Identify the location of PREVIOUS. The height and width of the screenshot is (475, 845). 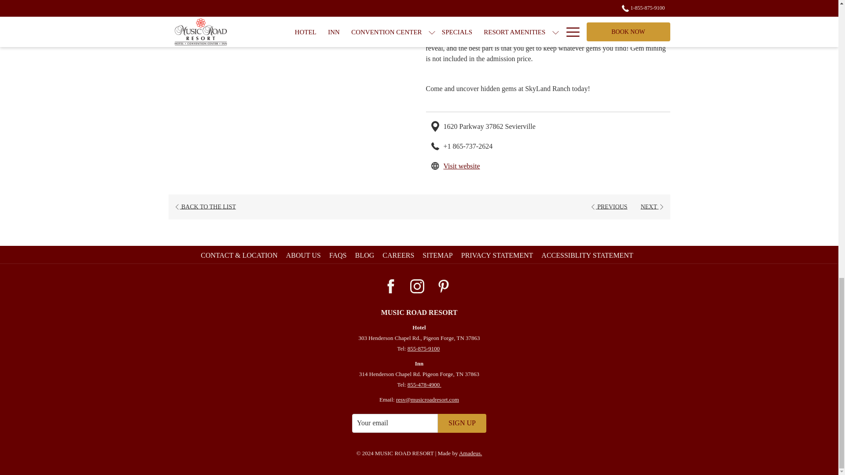
(462, 165).